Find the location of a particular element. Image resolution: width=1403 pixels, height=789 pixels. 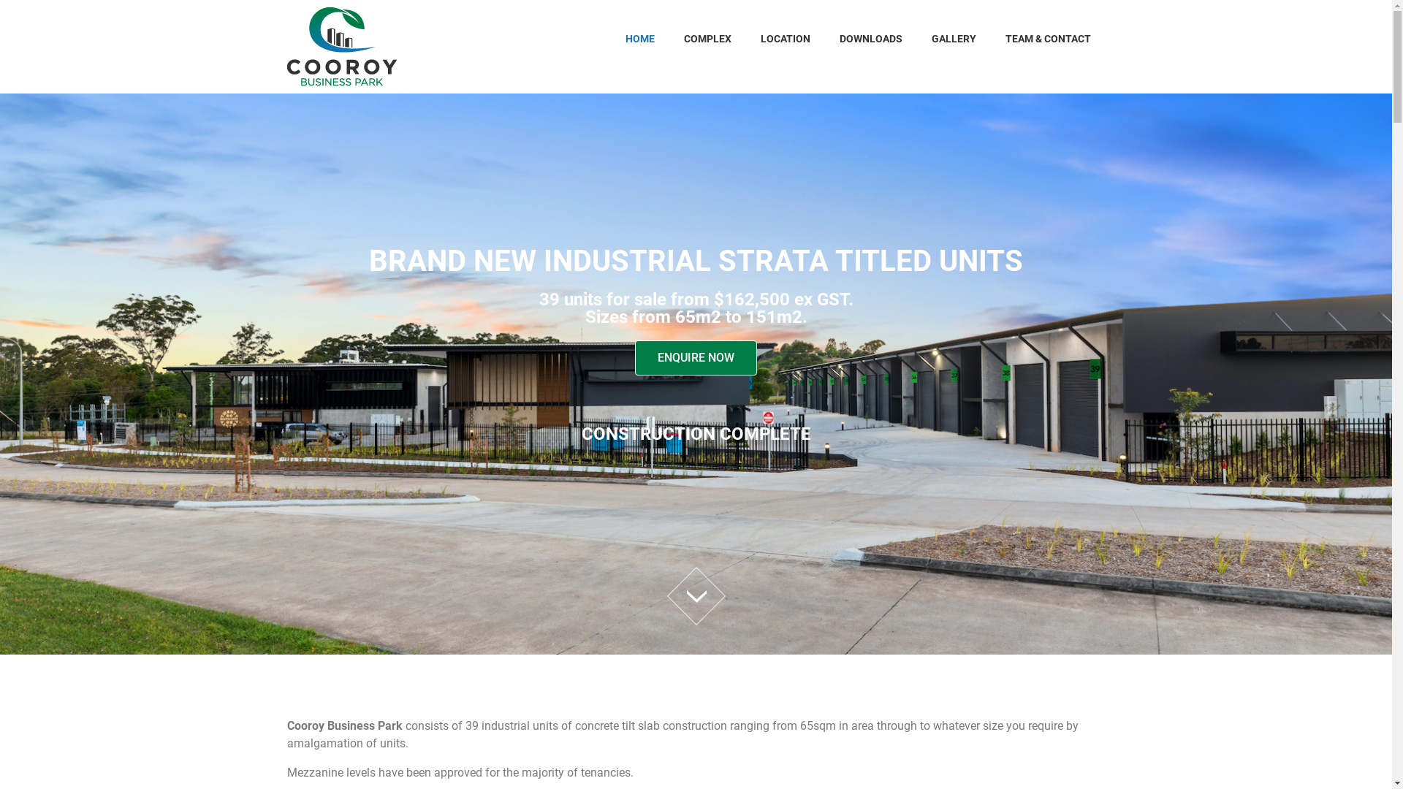

COMPLEX is located at coordinates (707, 39).